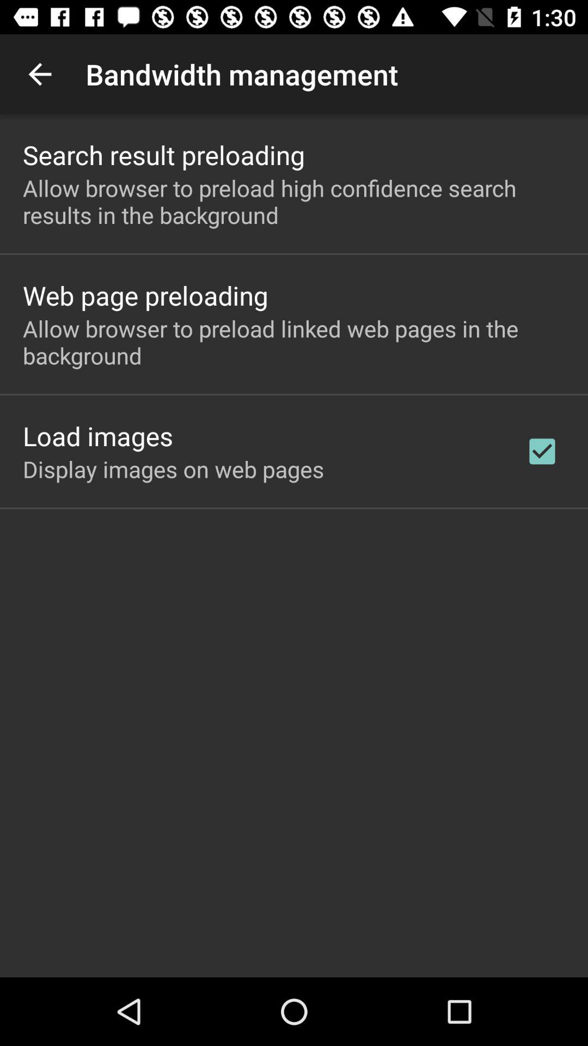 The width and height of the screenshot is (588, 1046). I want to click on choose the item above the search result preloading item, so click(40, 74).